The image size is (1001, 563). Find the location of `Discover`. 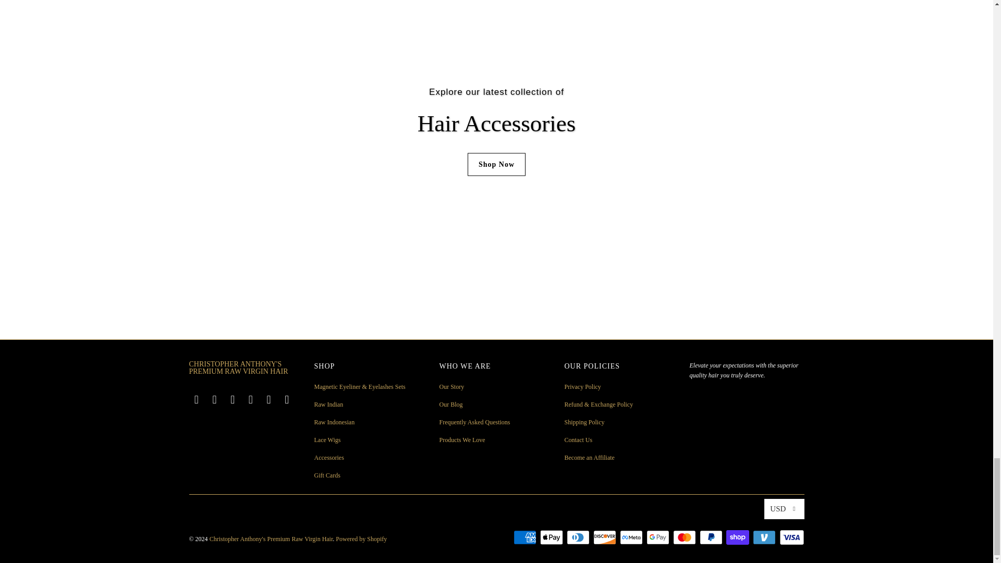

Discover is located at coordinates (606, 537).